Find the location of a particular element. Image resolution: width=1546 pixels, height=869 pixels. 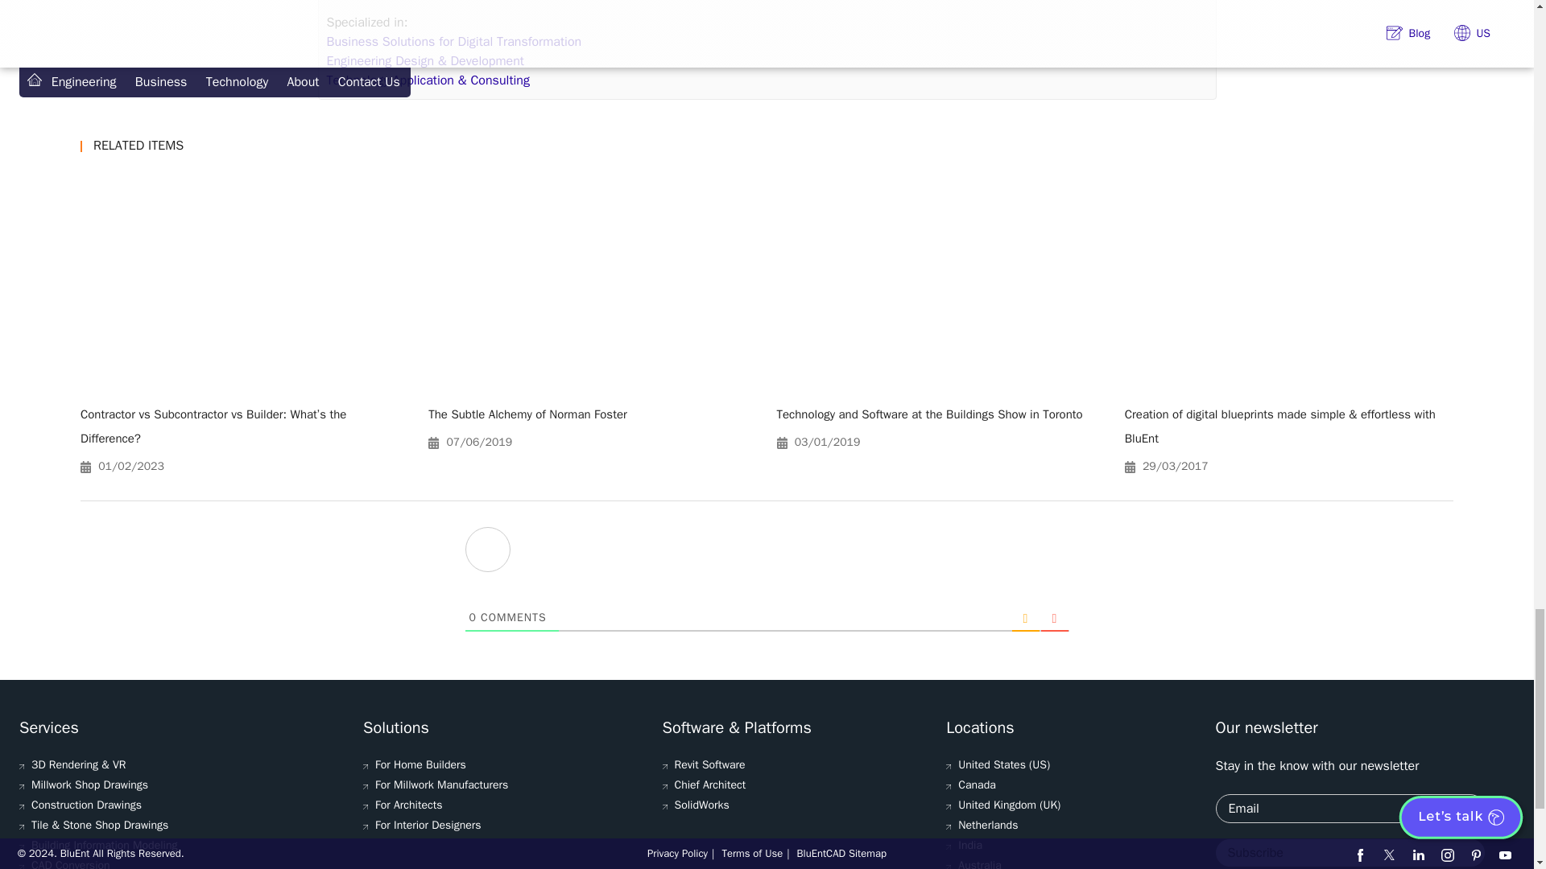

BIM Services is located at coordinates (104, 845).